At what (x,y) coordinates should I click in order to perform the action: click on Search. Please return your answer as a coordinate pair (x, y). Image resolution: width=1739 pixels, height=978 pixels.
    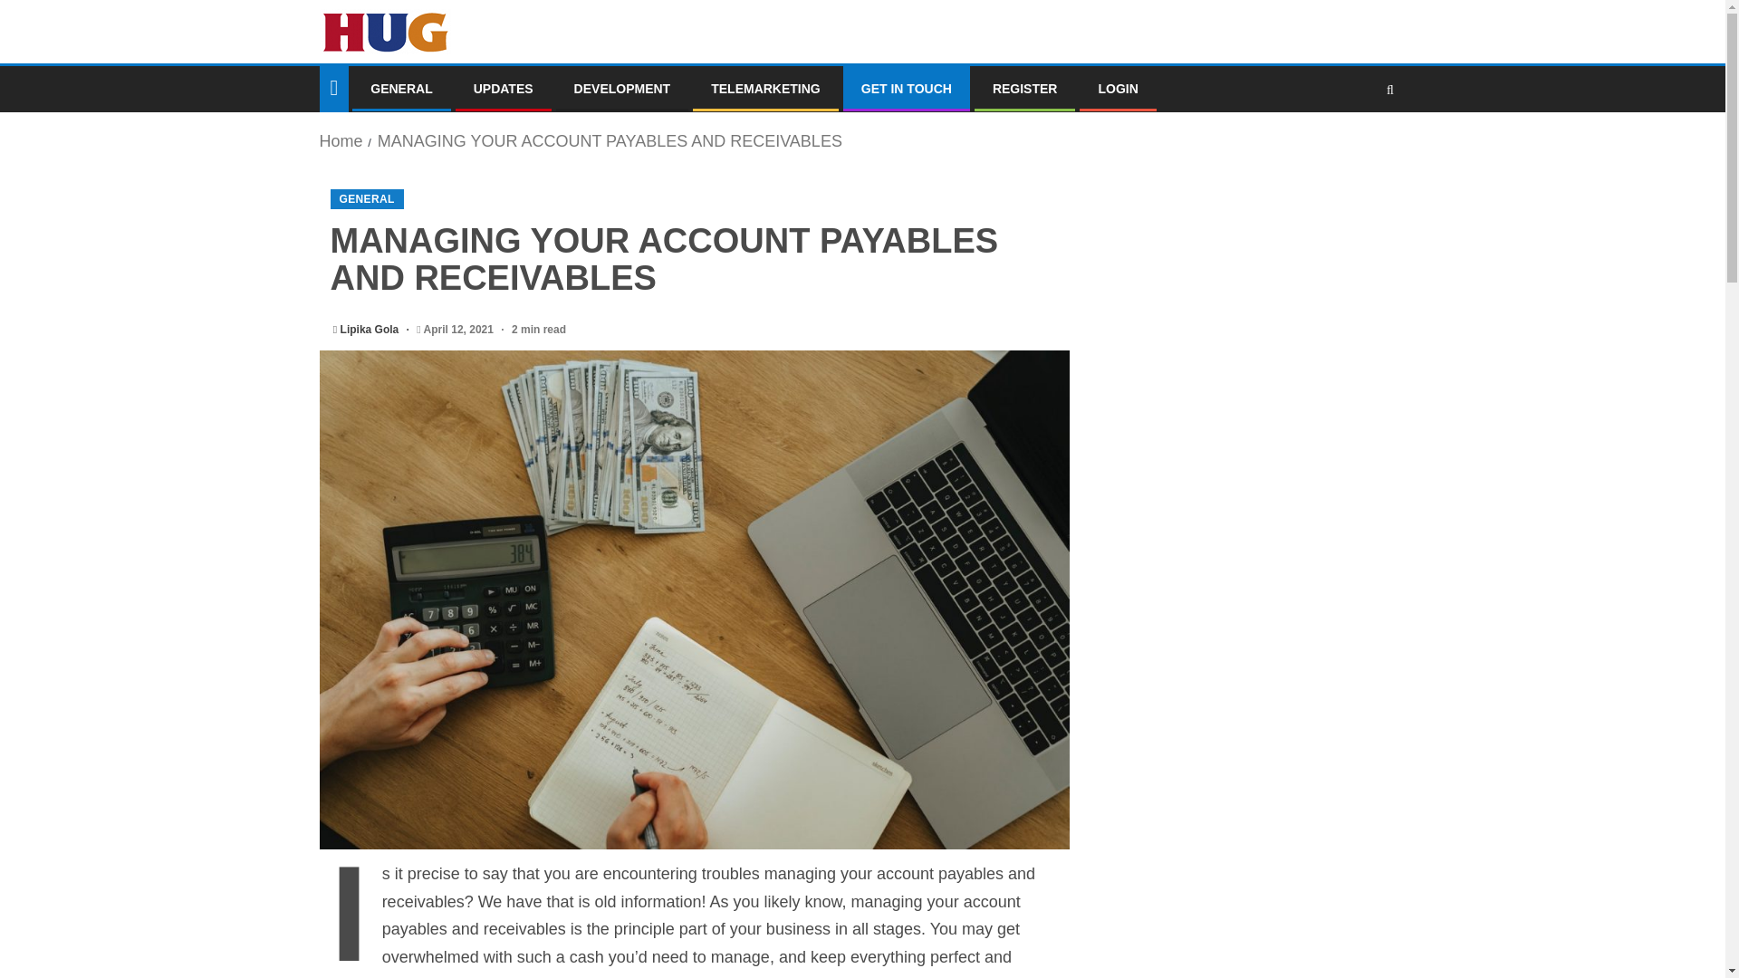
    Looking at the image, I should click on (1355, 144).